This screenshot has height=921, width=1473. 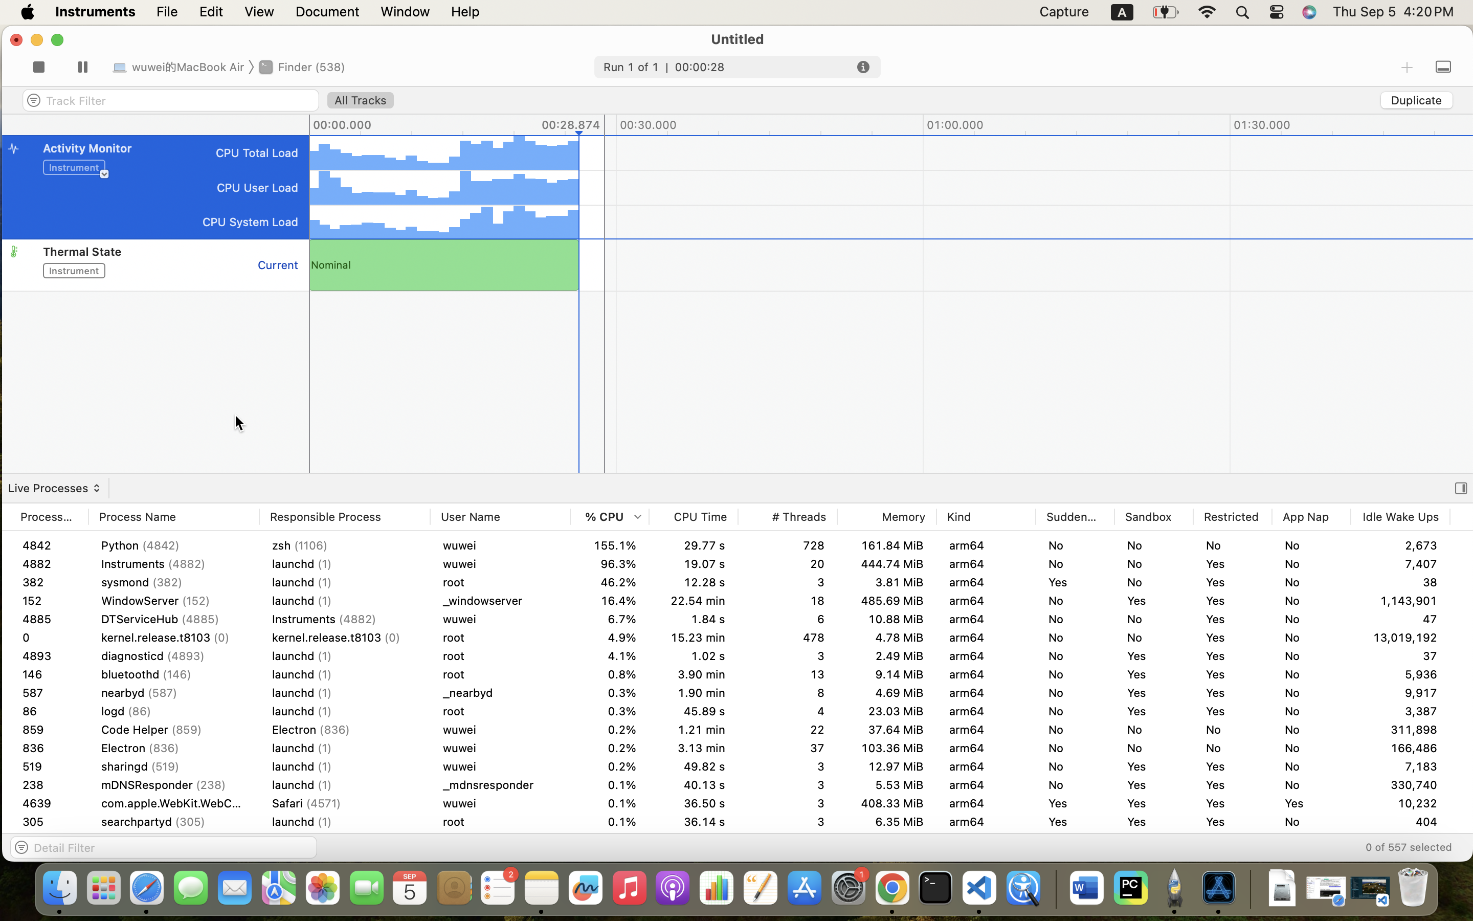 I want to click on 127, so click(x=49, y=803).